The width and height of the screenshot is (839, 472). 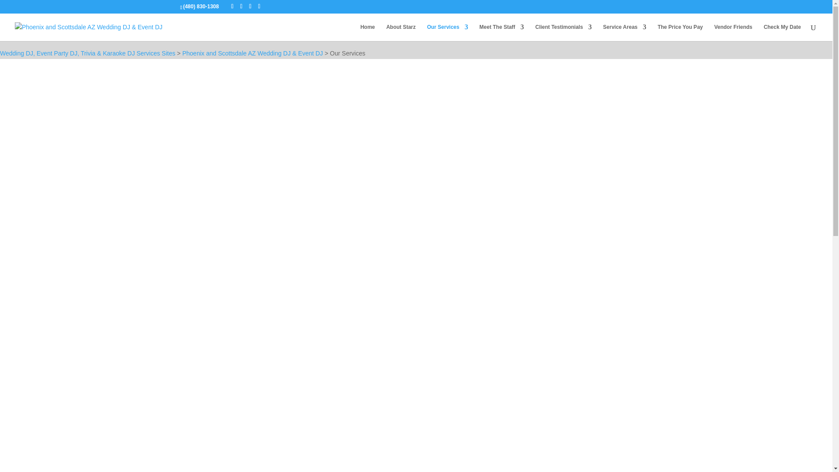 What do you see at coordinates (501, 32) in the screenshot?
I see `Meet The Staff` at bounding box center [501, 32].